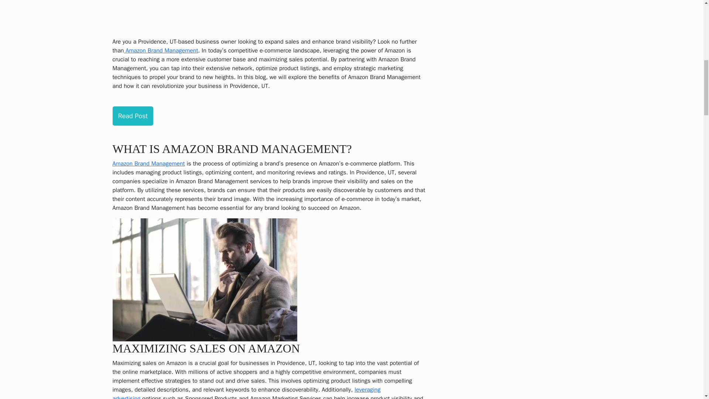 The image size is (709, 399). Describe the element at coordinates (160, 50) in the screenshot. I see ` Amazon Brand Management` at that location.